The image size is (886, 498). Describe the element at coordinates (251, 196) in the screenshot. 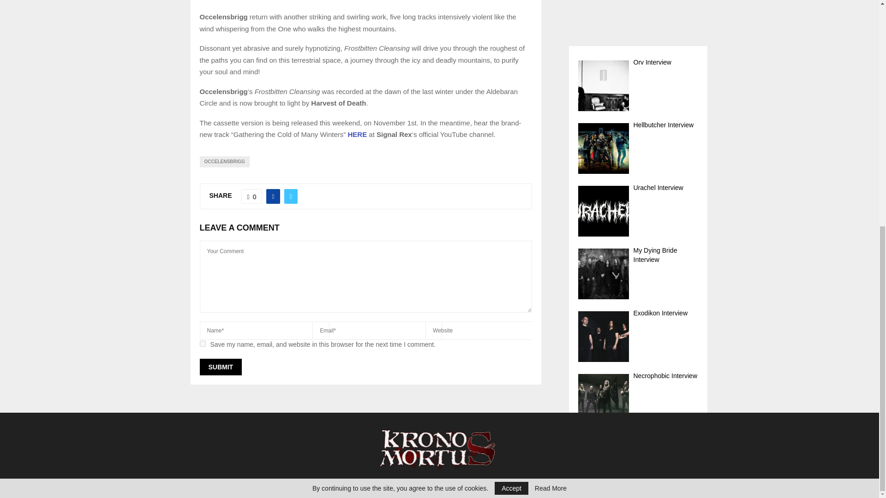

I see `0` at that location.